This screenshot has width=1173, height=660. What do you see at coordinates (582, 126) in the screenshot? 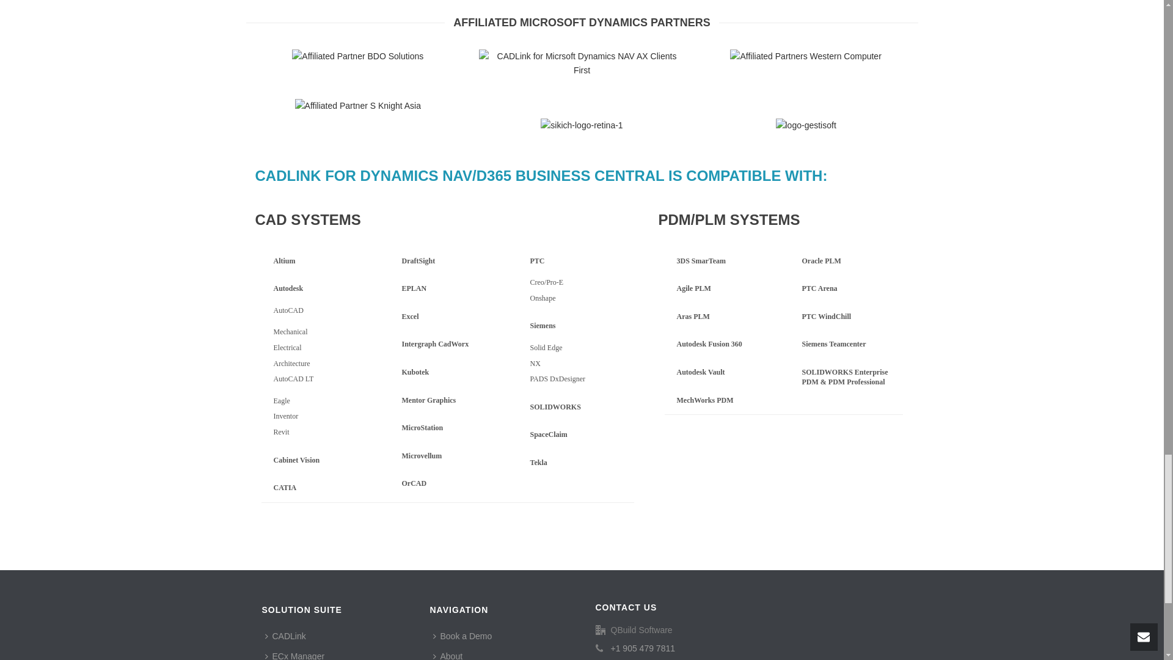
I see `sikich-logo-retina-1` at bounding box center [582, 126].